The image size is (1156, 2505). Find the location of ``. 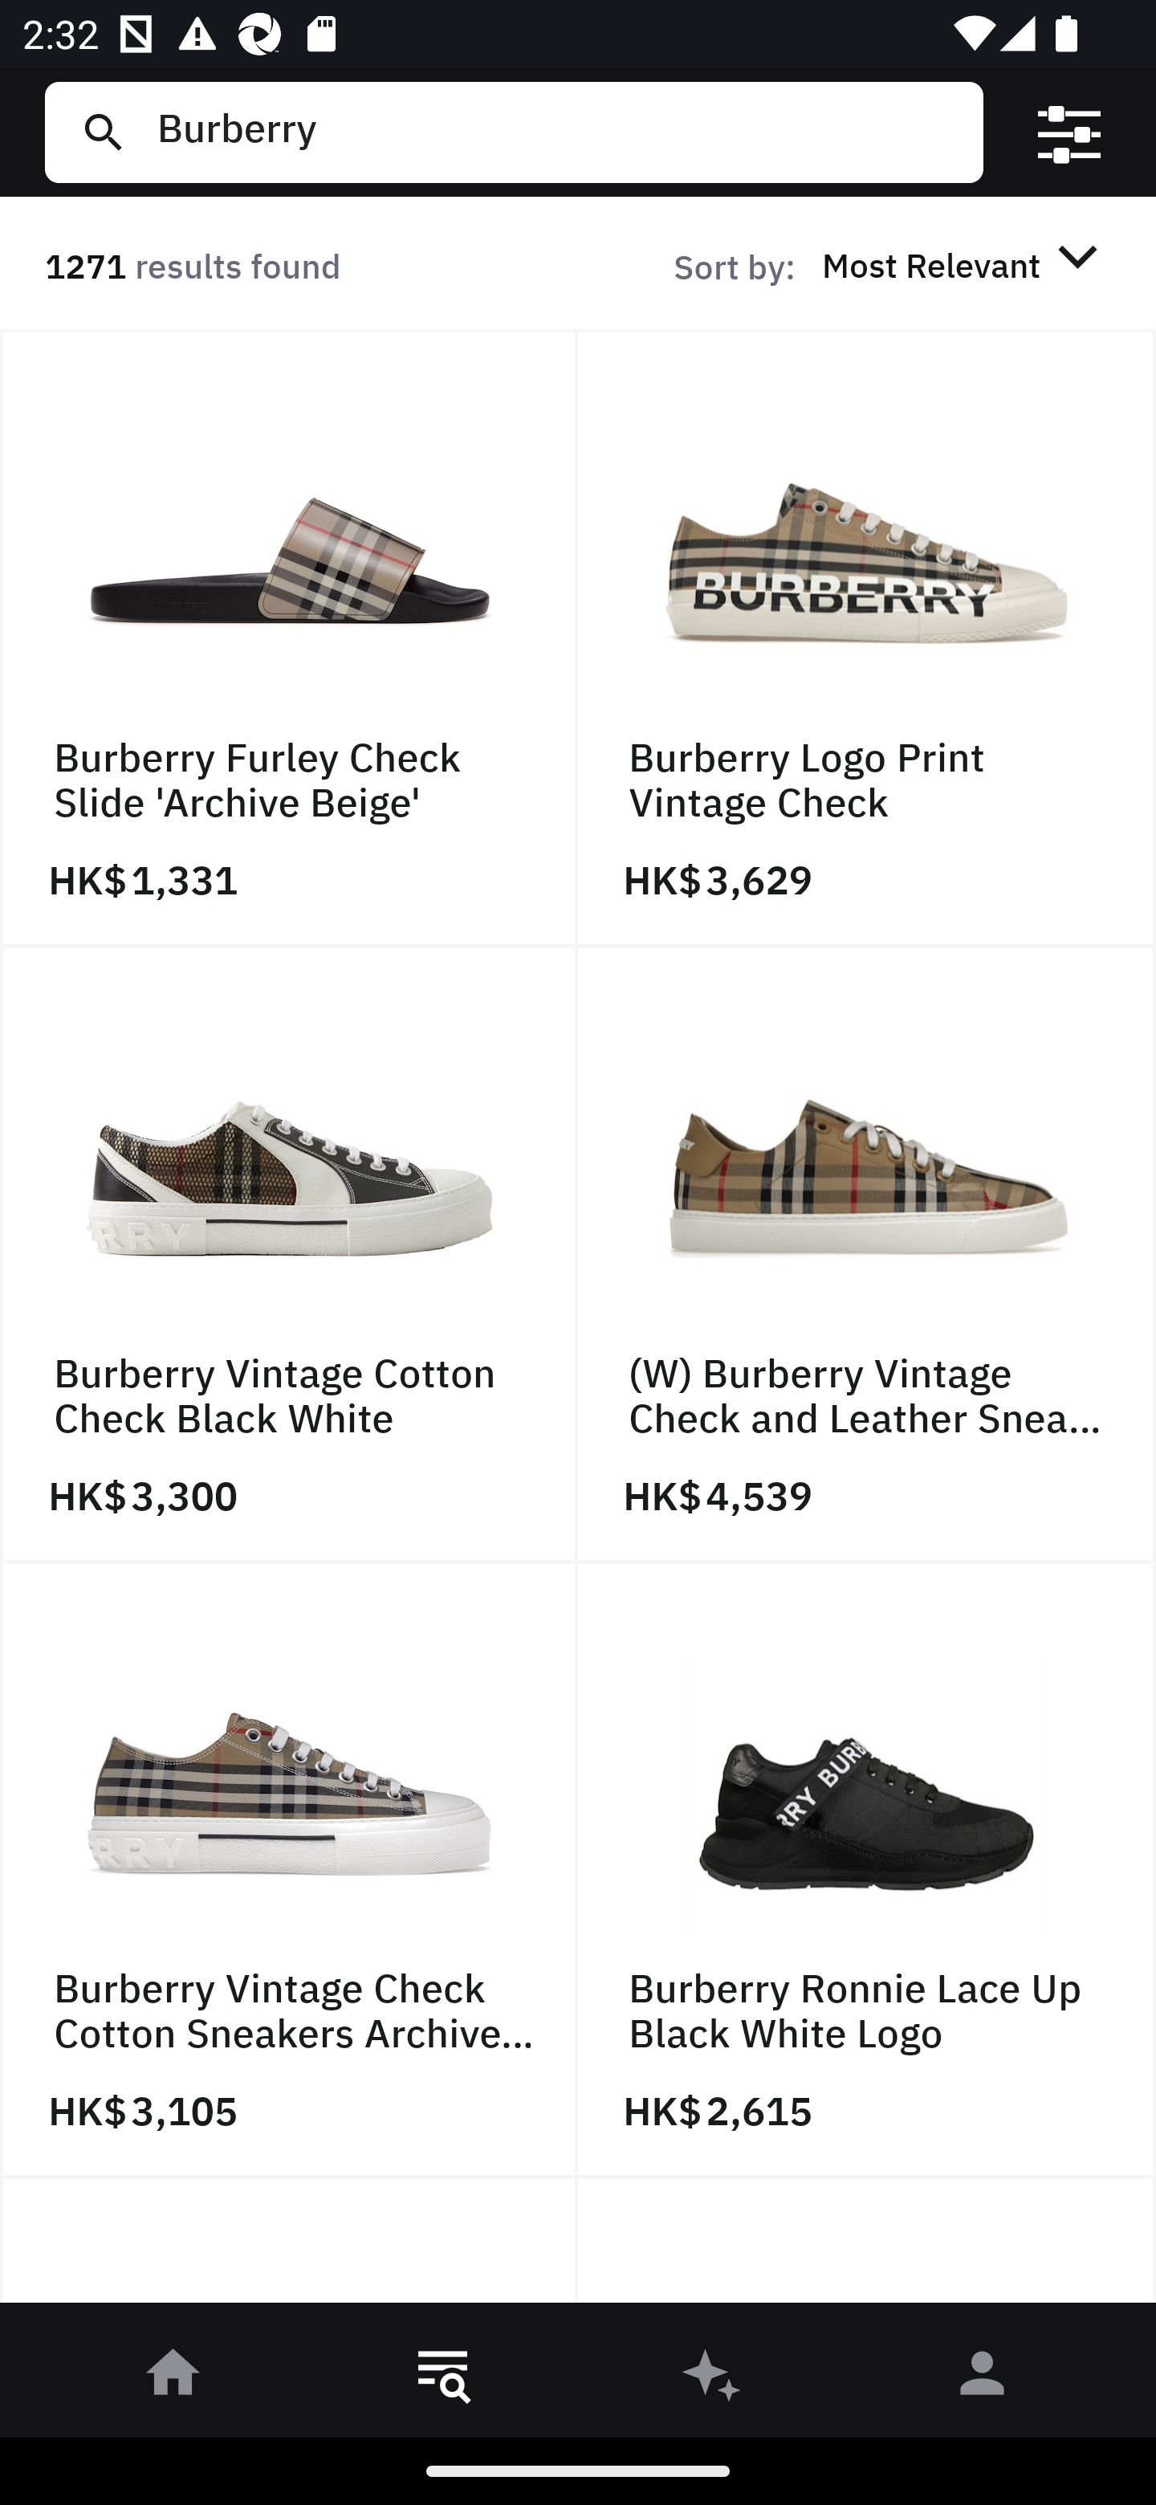

 is located at coordinates (1069, 132).